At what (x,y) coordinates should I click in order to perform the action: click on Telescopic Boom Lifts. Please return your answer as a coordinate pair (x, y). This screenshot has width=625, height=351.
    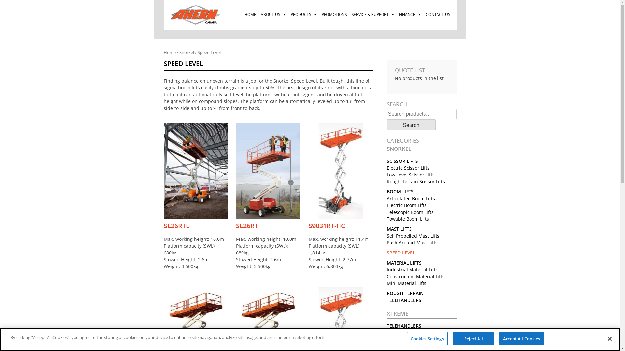
    Looking at the image, I should click on (410, 212).